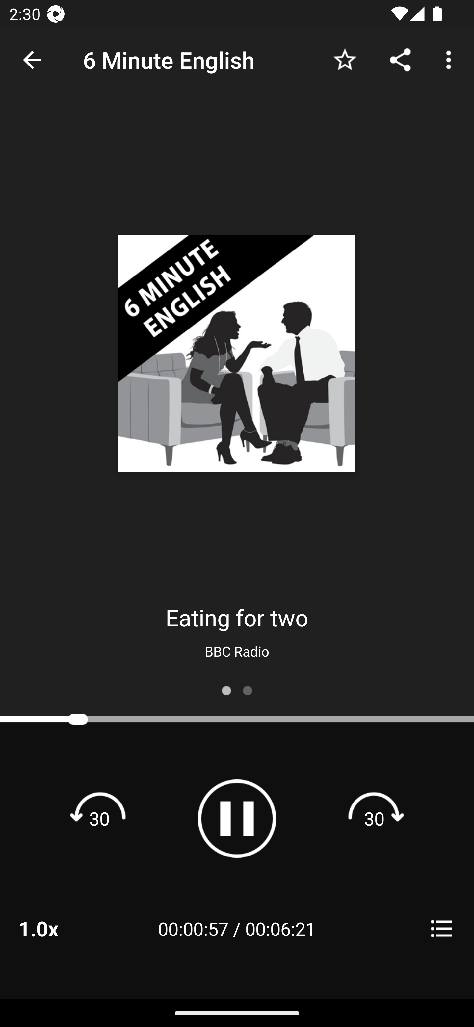 Image resolution: width=474 pixels, height=1027 pixels. Describe the element at coordinates (374, 818) in the screenshot. I see `Fast forward` at that location.